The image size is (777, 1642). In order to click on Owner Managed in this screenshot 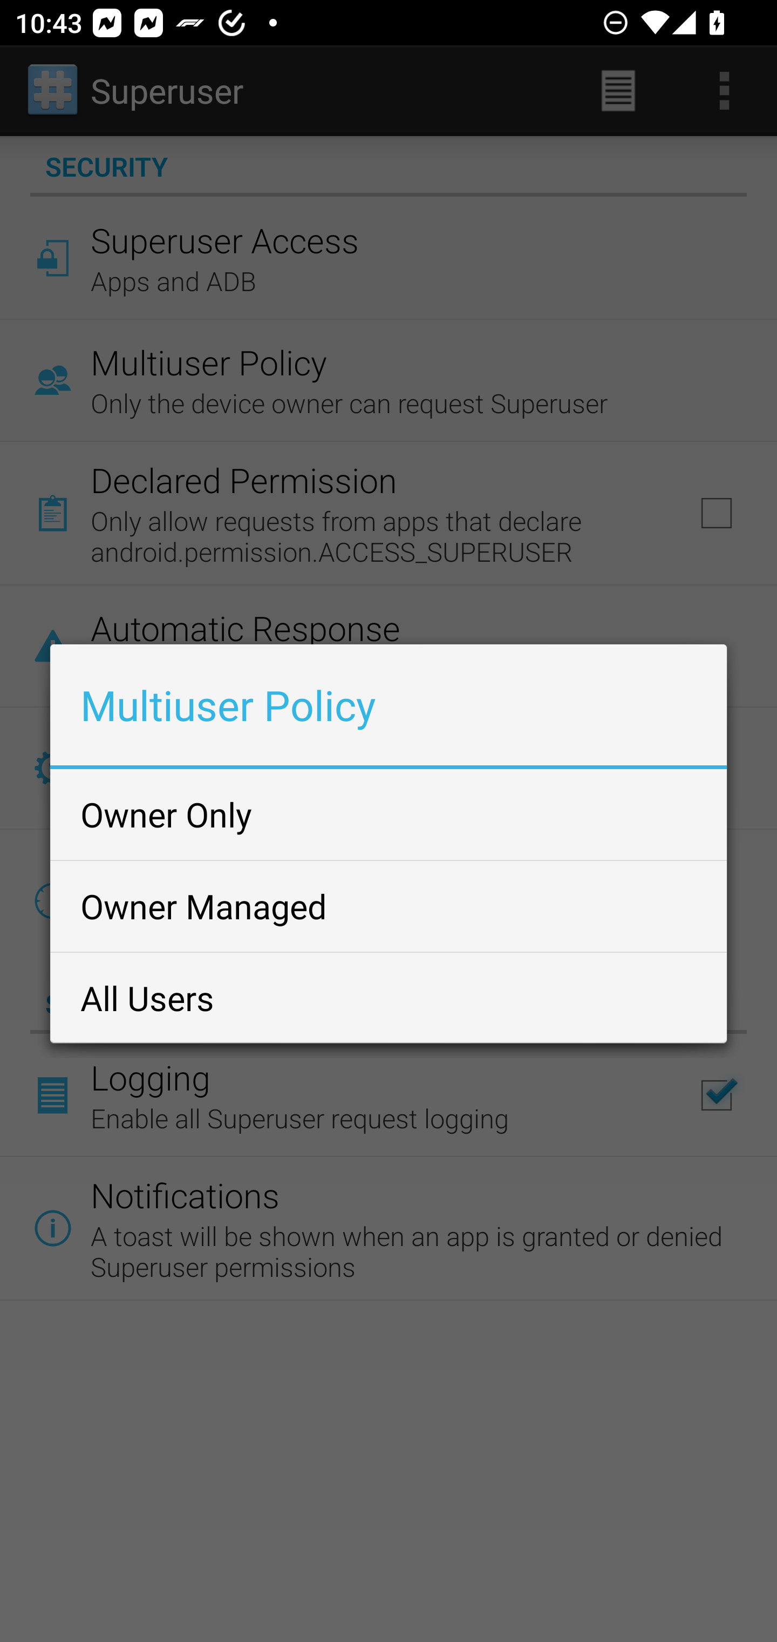, I will do `click(388, 906)`.